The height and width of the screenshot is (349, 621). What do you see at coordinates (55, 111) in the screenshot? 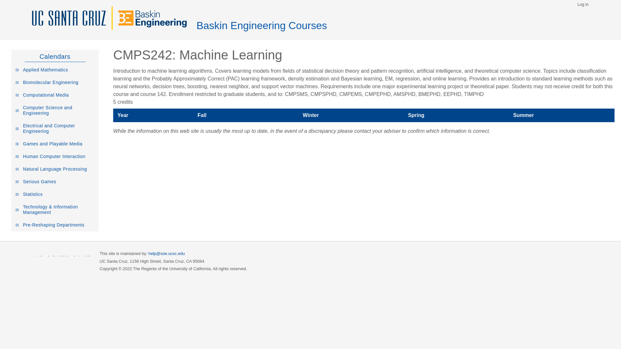
I see `Computer Science and Engineering` at bounding box center [55, 111].